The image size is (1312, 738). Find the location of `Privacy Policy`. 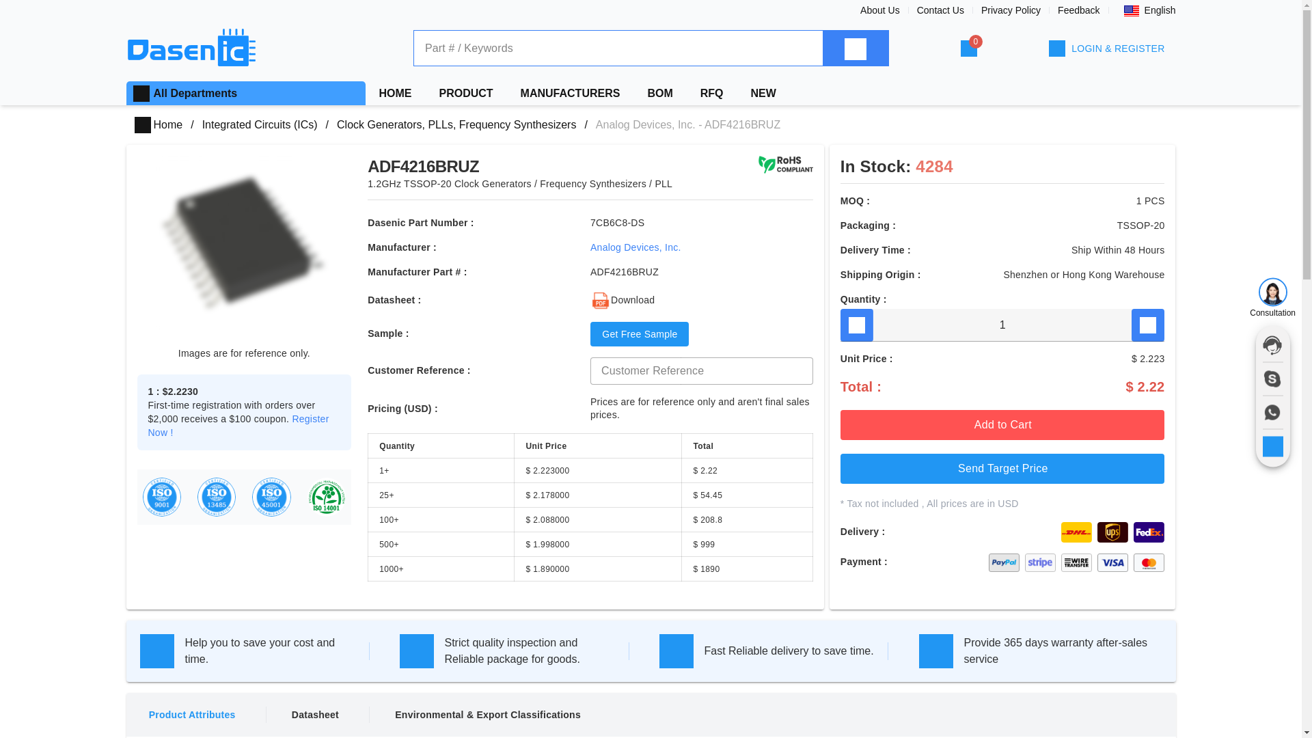

Privacy Policy is located at coordinates (1011, 10).